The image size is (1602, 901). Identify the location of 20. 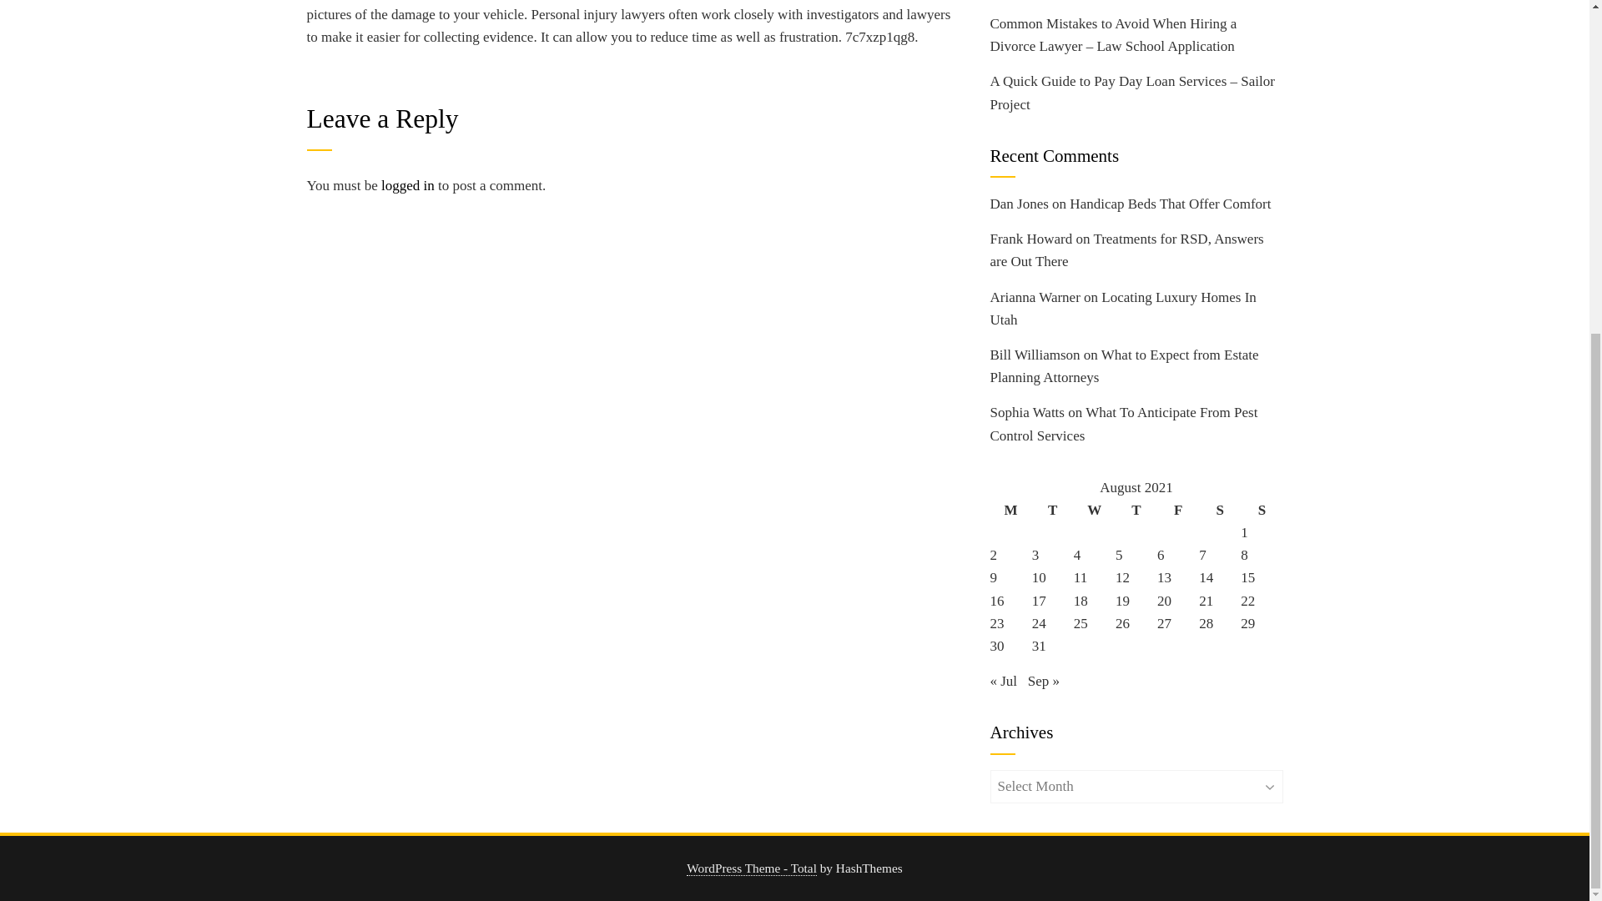
(1163, 601).